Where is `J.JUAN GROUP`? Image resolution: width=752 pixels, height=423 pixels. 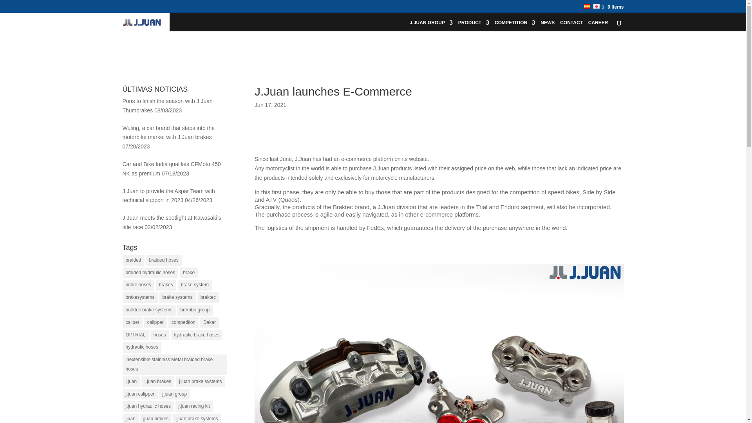 J.JUAN GROUP is located at coordinates (431, 25).